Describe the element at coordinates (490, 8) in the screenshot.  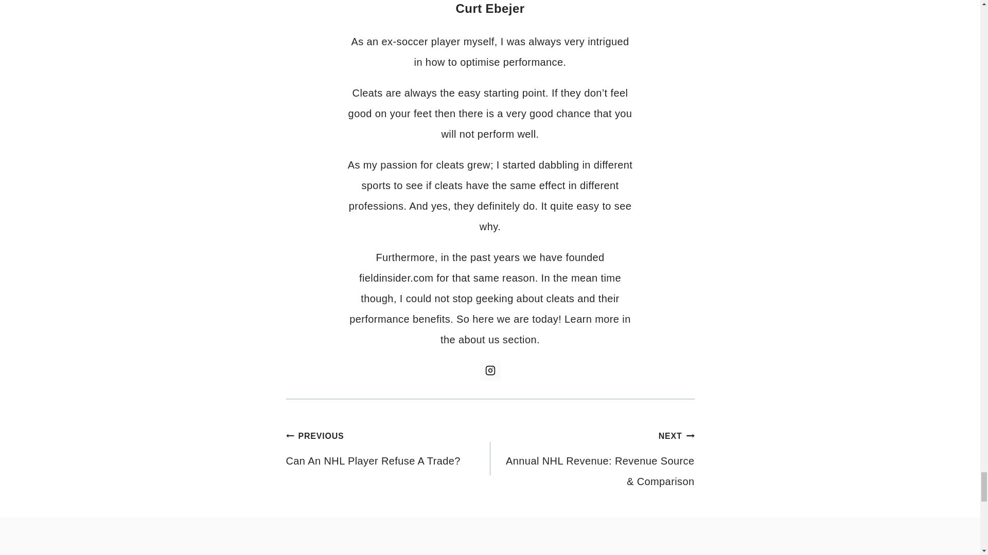
I see `Posts by Curt Ebejer` at that location.